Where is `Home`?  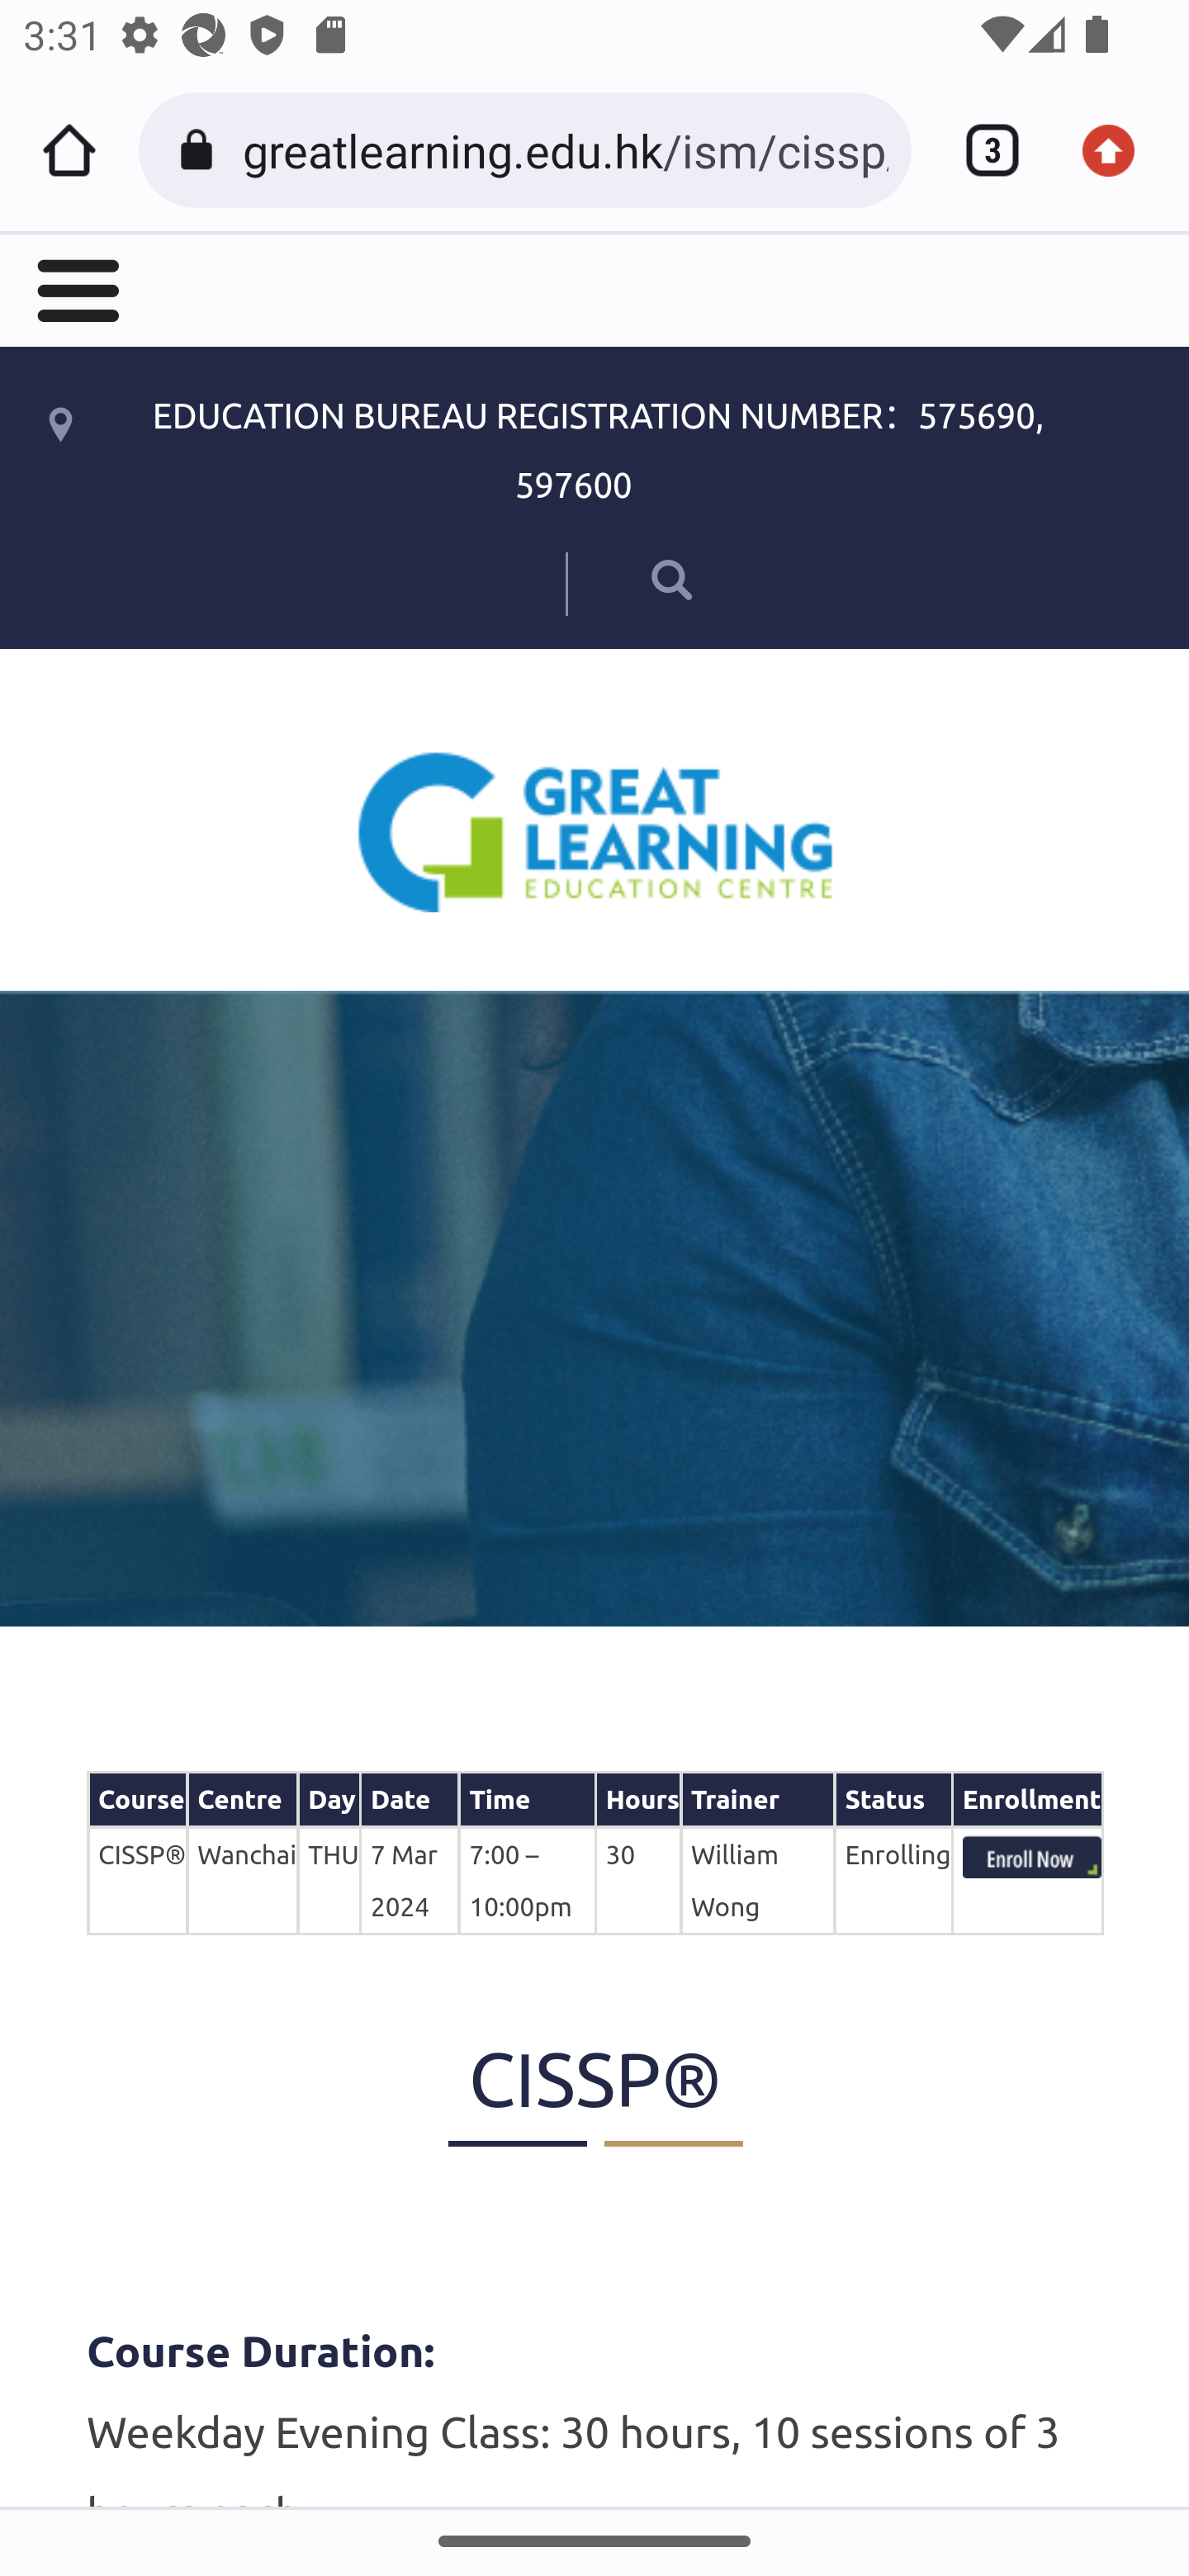
Home is located at coordinates (69, 150).